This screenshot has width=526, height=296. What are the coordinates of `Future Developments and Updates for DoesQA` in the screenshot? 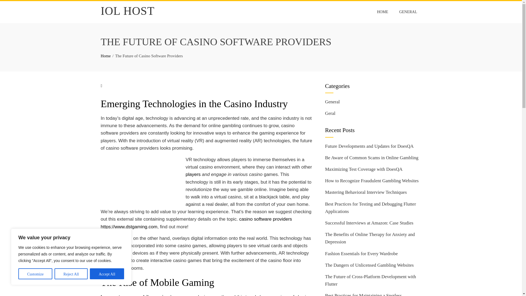 It's located at (369, 146).